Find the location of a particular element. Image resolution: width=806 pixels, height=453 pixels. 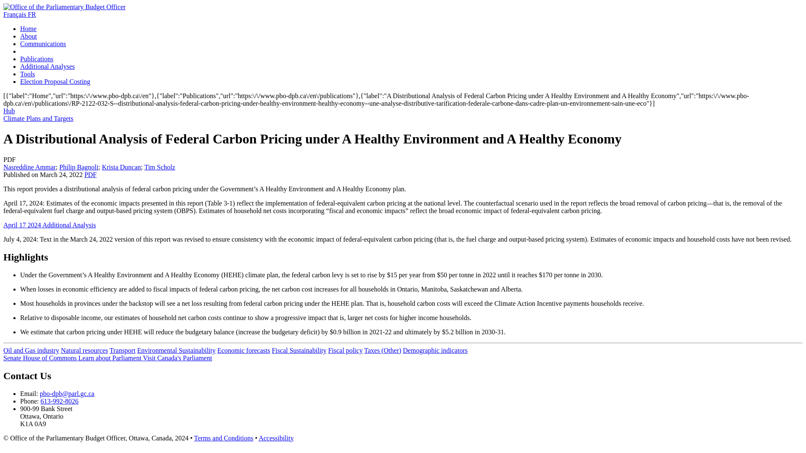

Publications is located at coordinates (37, 59).